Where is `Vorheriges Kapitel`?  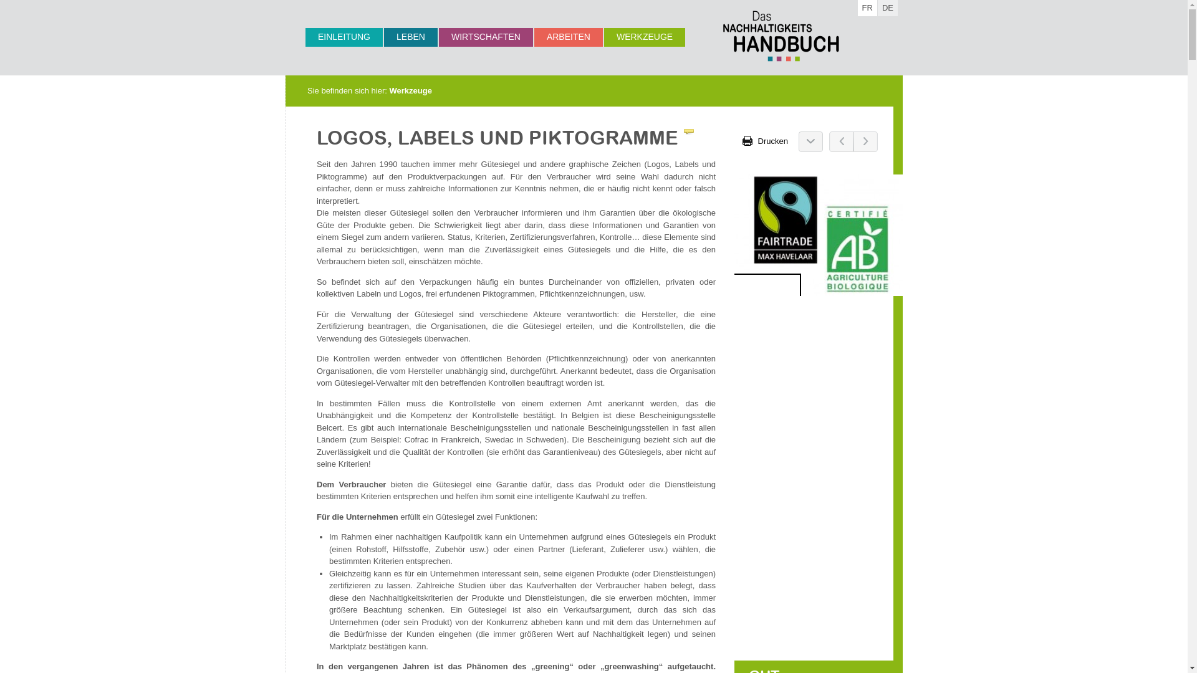 Vorheriges Kapitel is located at coordinates (842, 141).